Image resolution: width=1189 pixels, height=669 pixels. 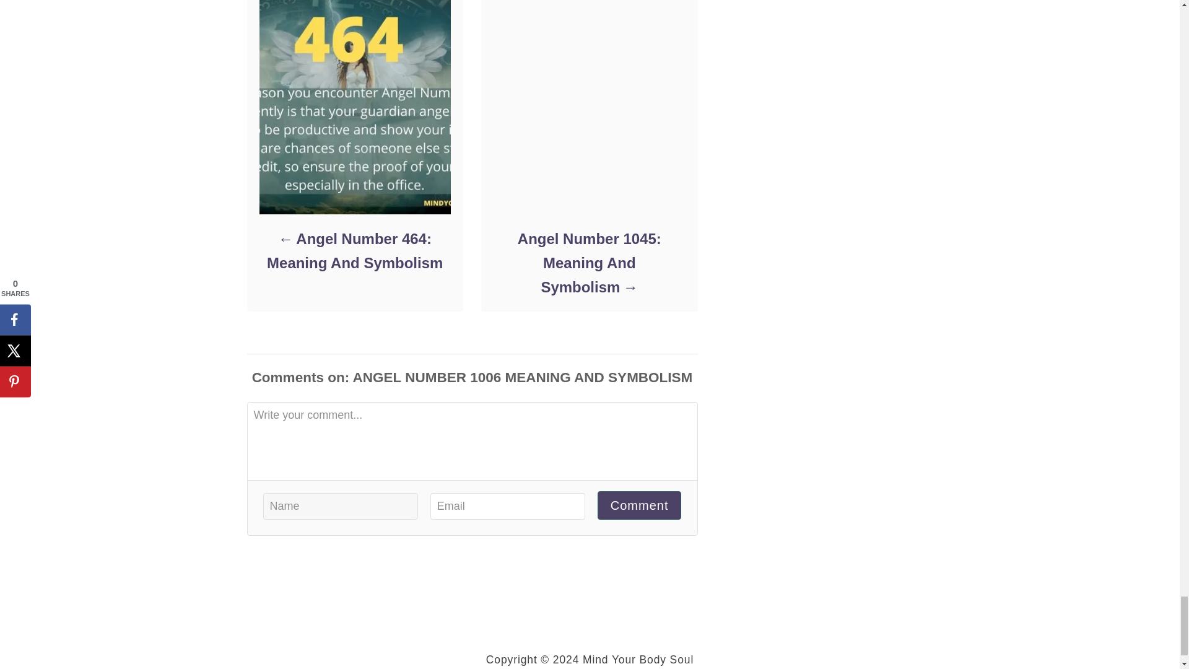 I want to click on Angel Number 1045: Meaning And Symbolism, so click(x=588, y=263).